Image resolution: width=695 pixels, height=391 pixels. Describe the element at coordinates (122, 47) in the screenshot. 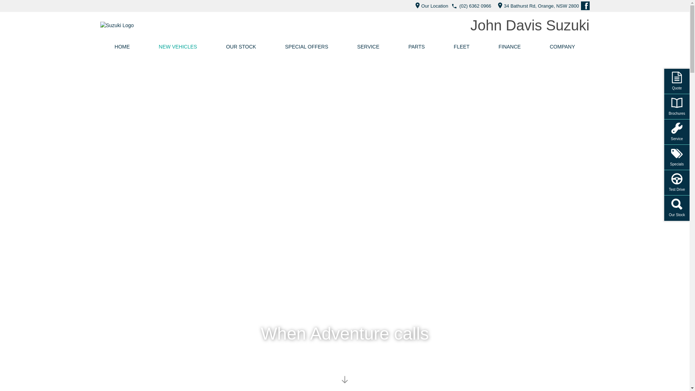

I see `HOME` at that location.